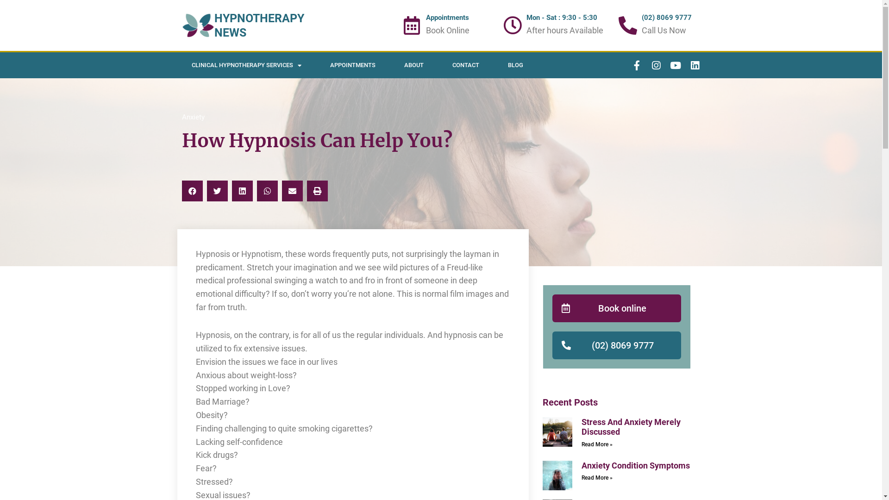  I want to click on Anxiety Condition Symptoms, so click(636, 466).